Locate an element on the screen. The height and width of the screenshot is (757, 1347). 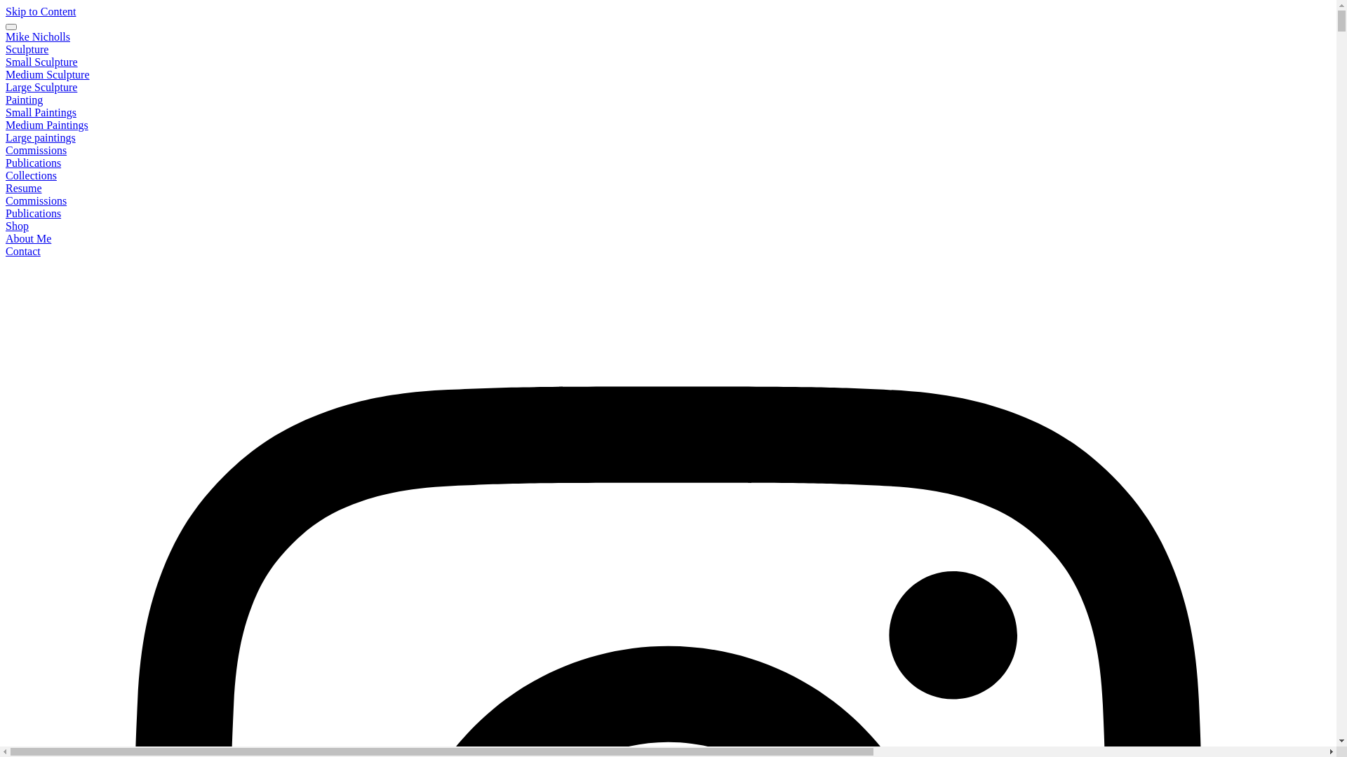
Painting is located at coordinates (24, 100).